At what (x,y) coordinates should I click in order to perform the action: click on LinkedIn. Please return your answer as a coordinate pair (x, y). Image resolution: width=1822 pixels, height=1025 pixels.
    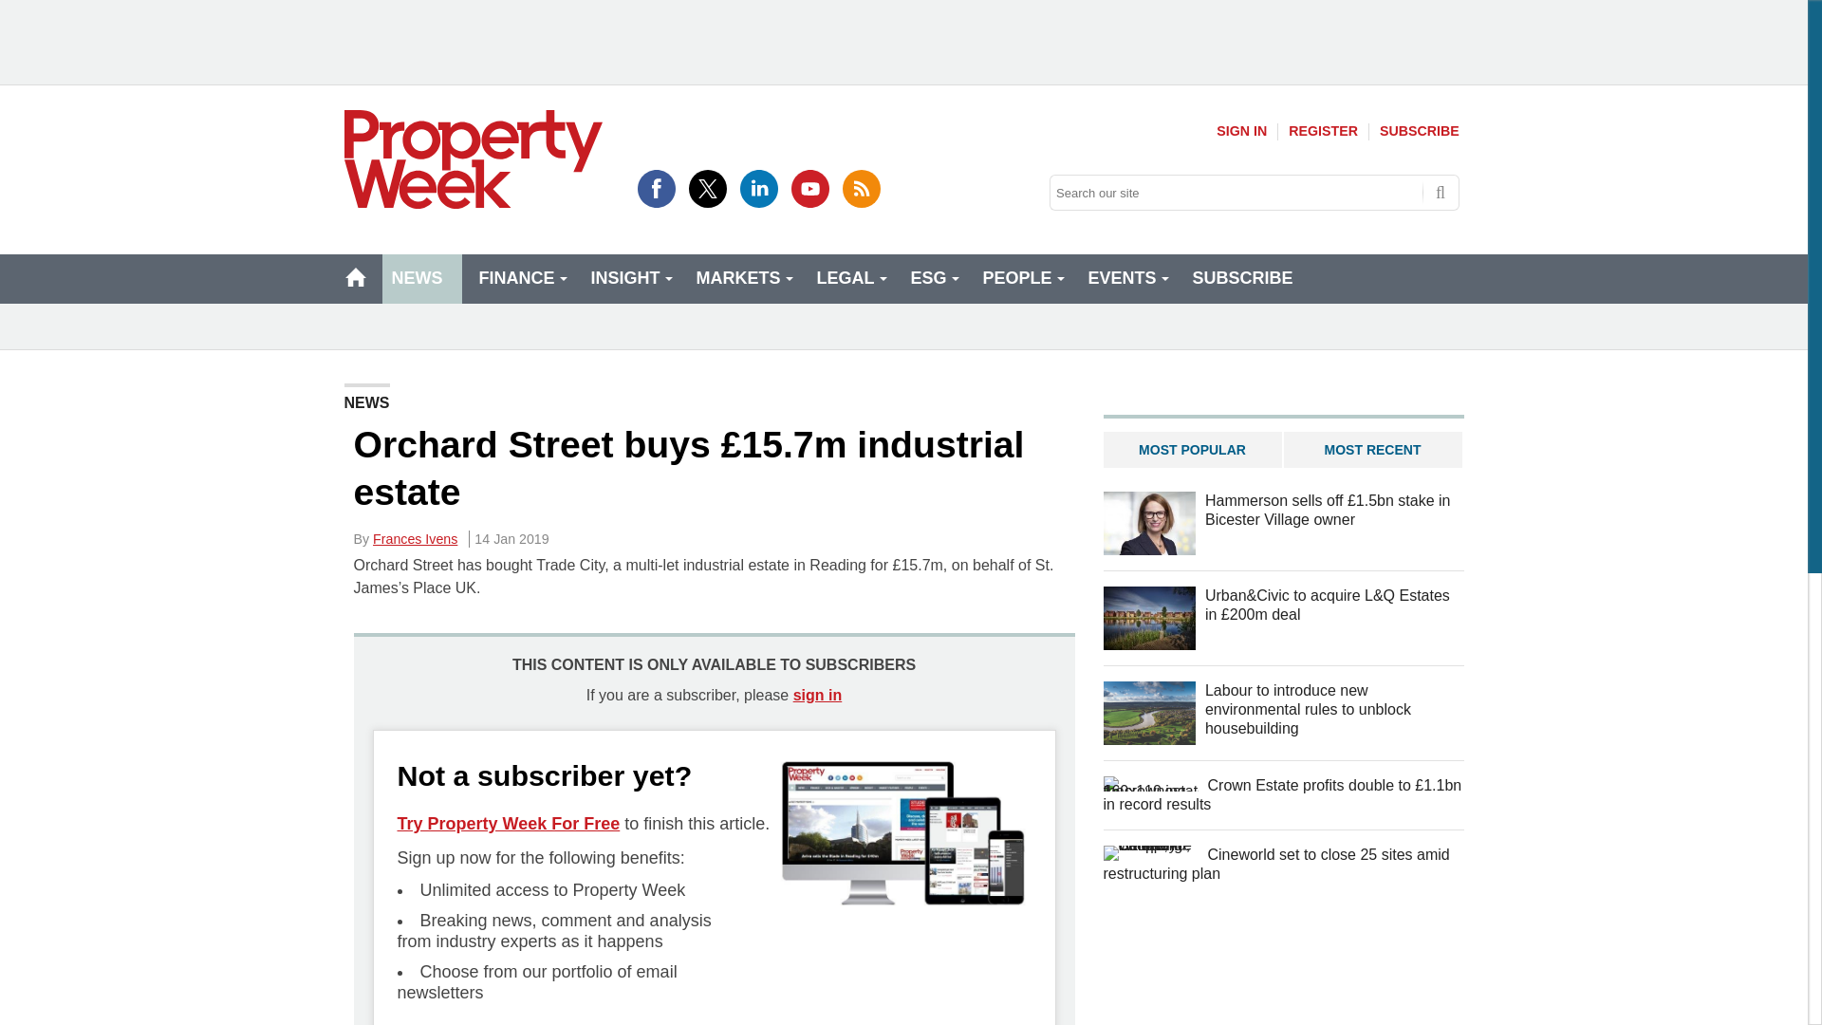
    Looking at the image, I should click on (758, 158).